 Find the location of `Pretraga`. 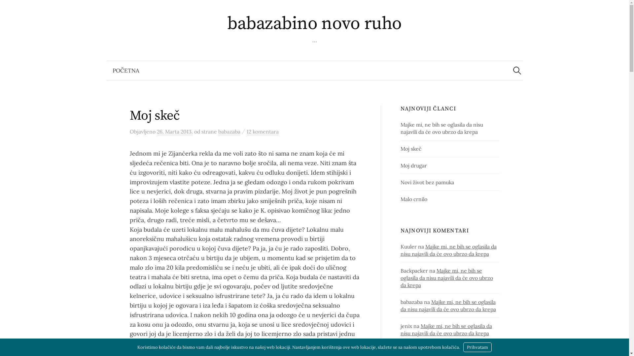

Pretraga is located at coordinates (8, 8).